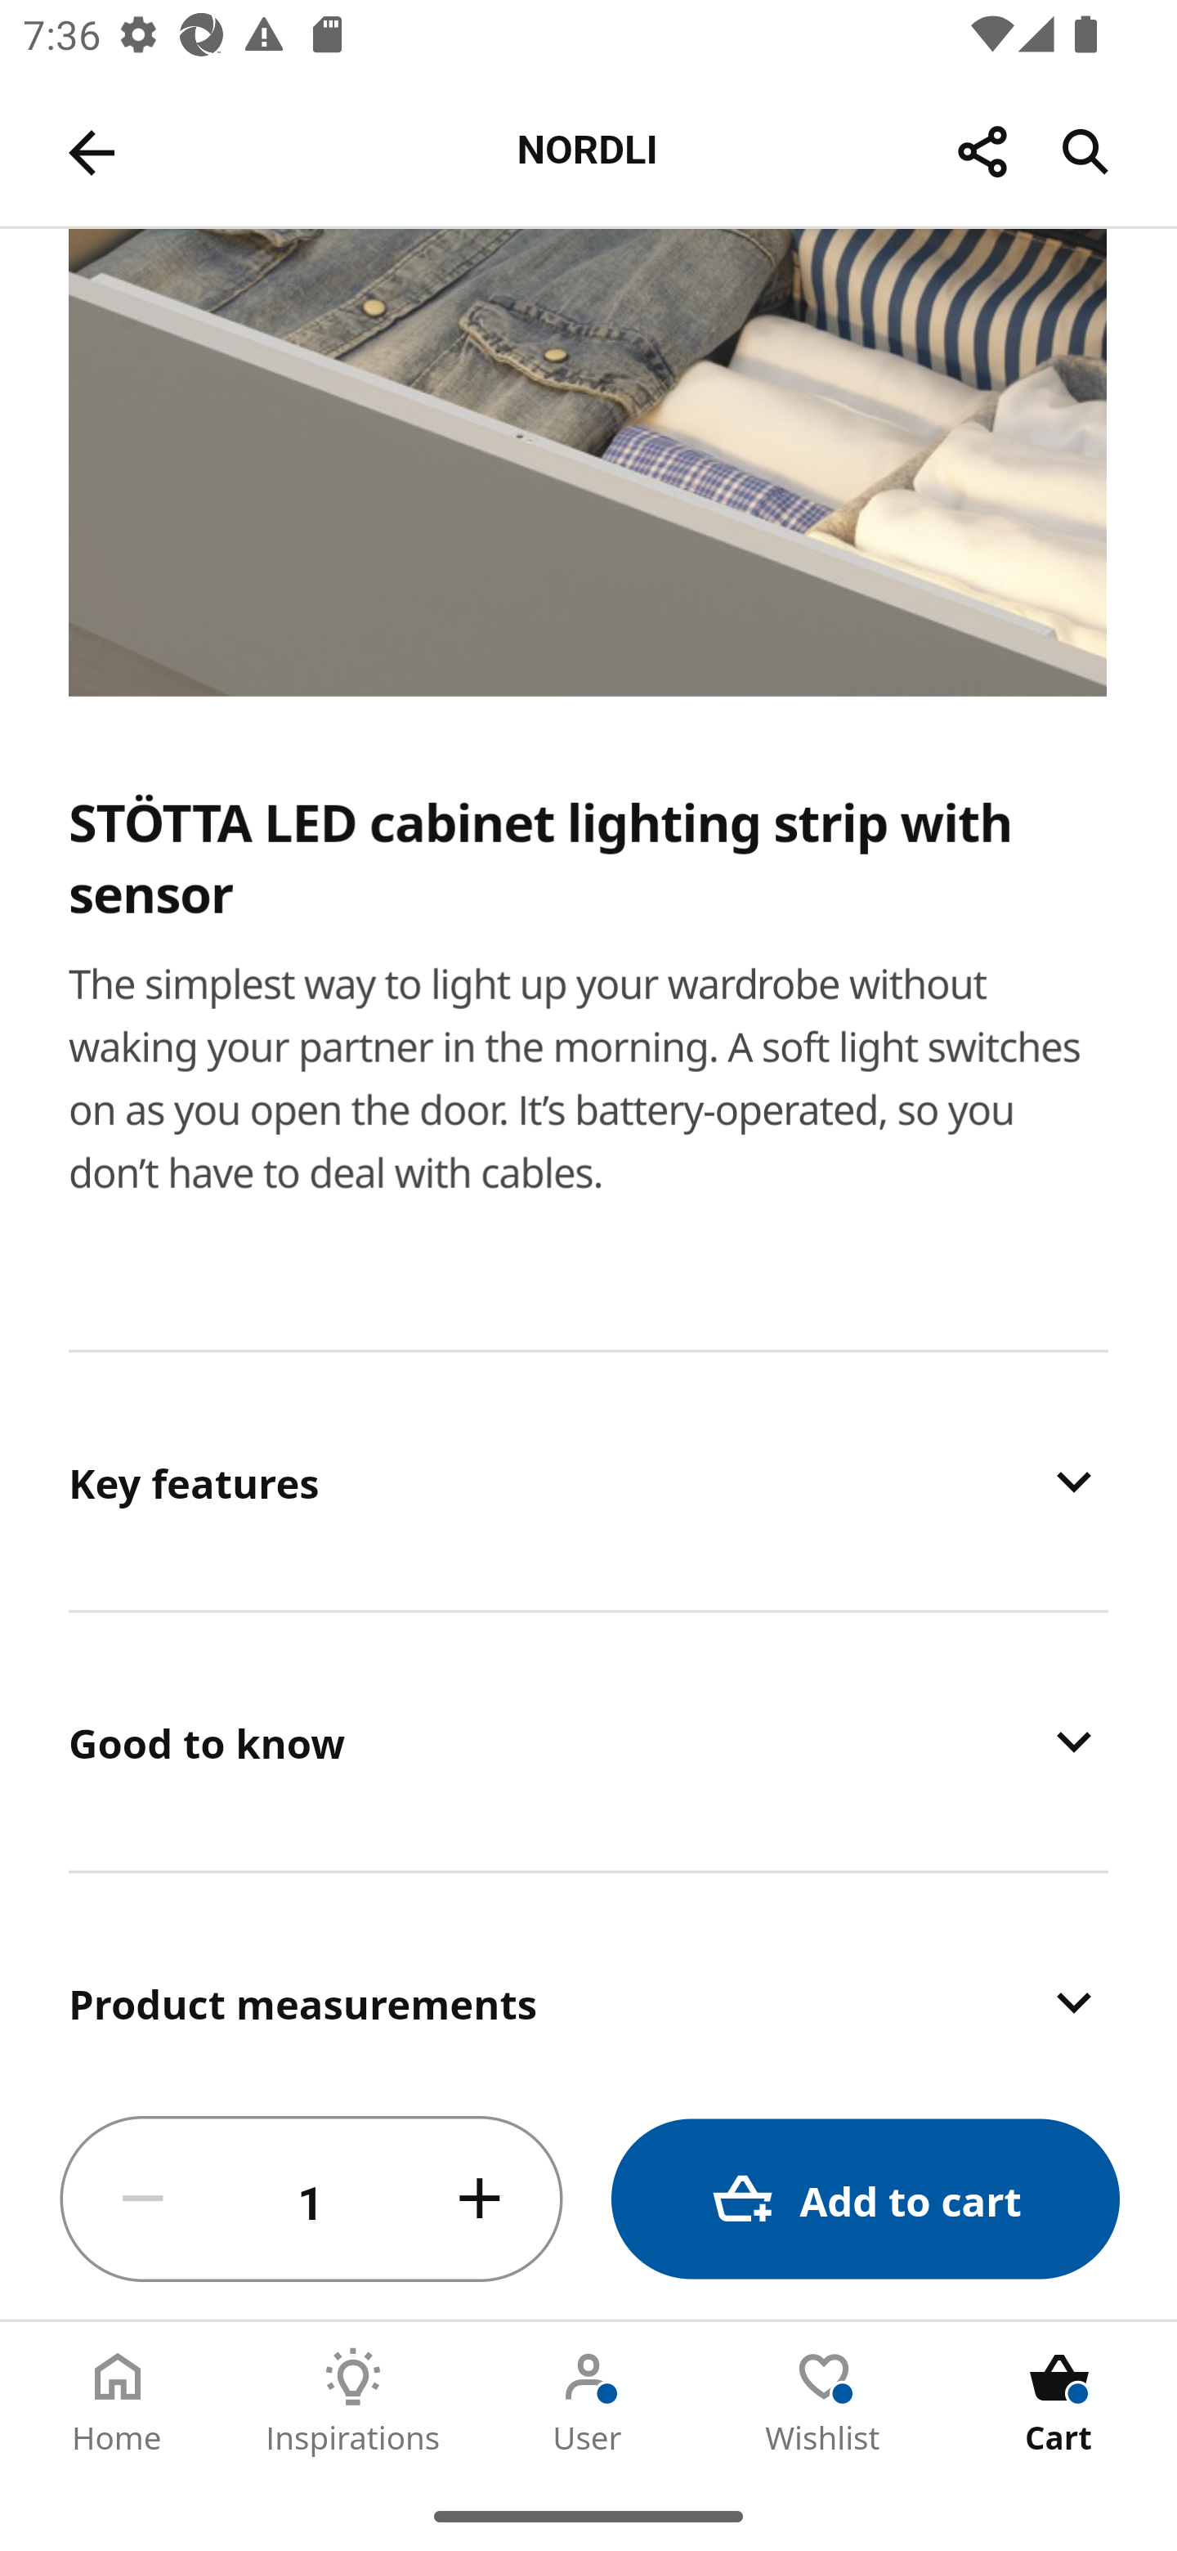  I want to click on Home
Tab 1 of 5, so click(118, 2401).